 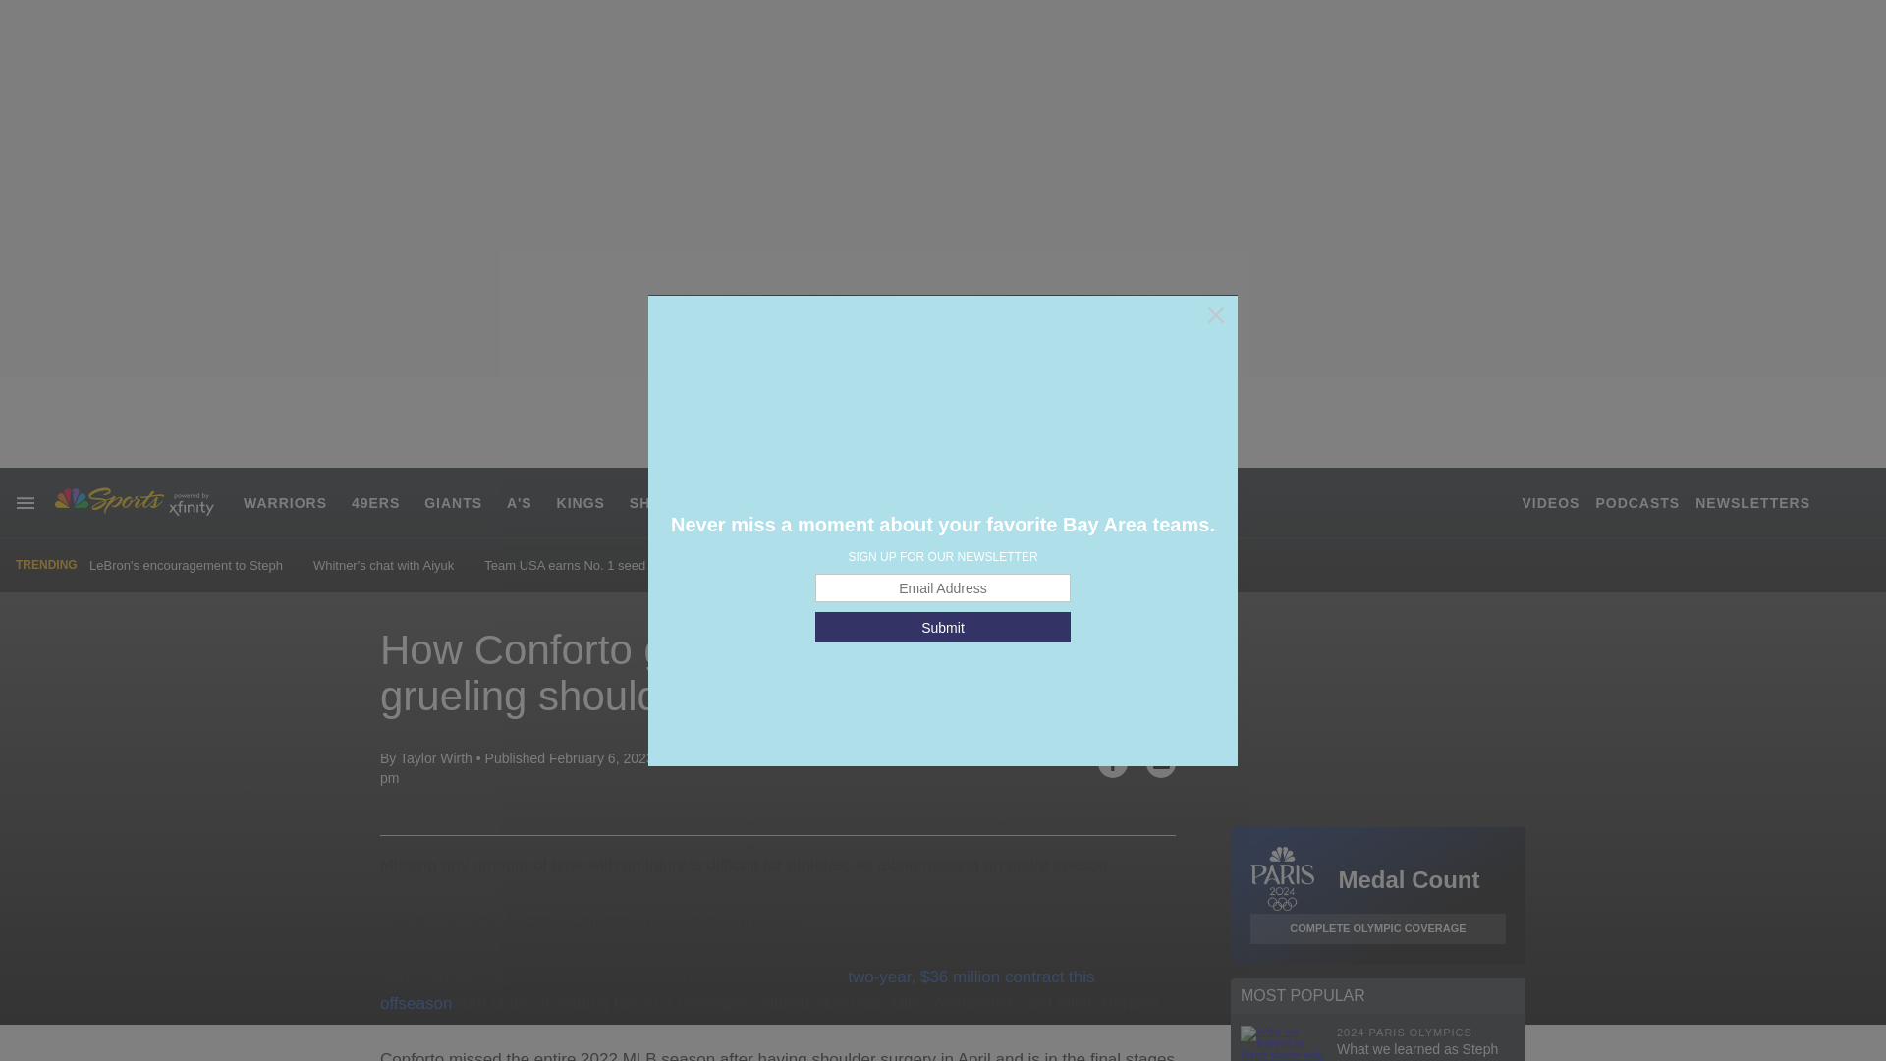 I want to click on 49ERS, so click(x=375, y=503).